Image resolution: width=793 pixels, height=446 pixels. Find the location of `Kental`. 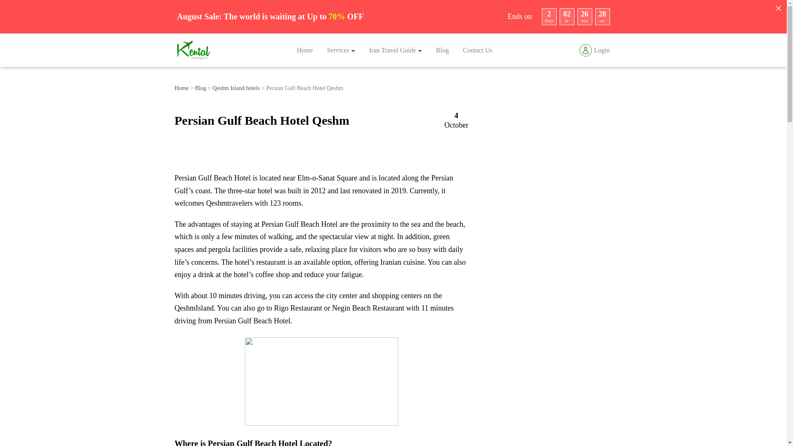

Kental is located at coordinates (193, 50).